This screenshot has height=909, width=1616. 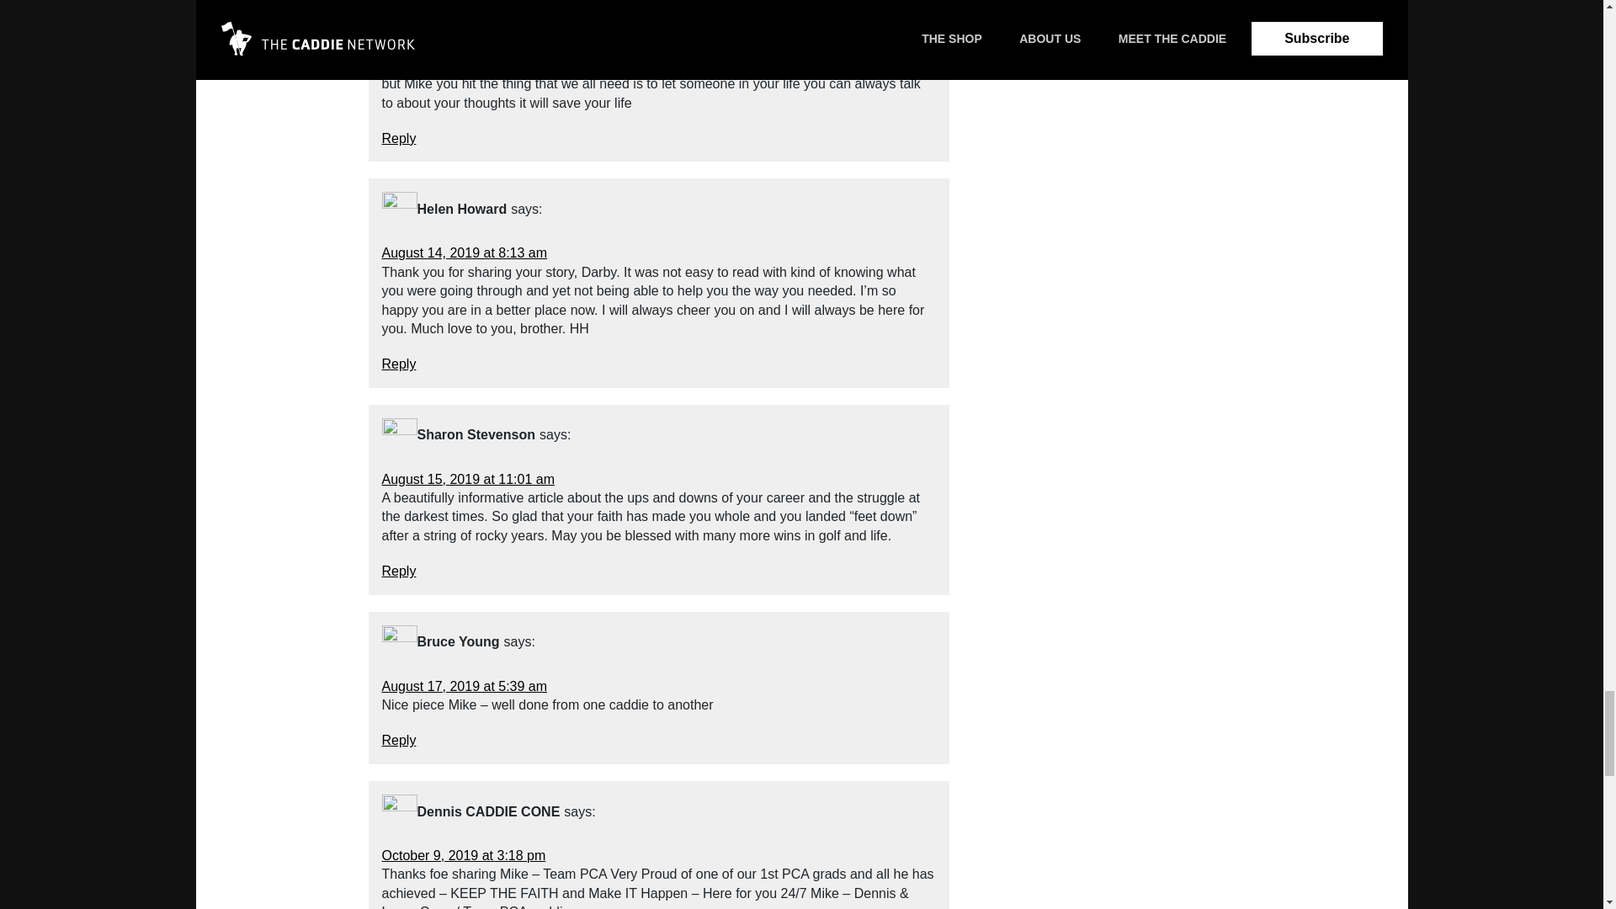 What do you see at coordinates (465, 27) in the screenshot?
I see `August 13, 2019 at 7:40 pm` at bounding box center [465, 27].